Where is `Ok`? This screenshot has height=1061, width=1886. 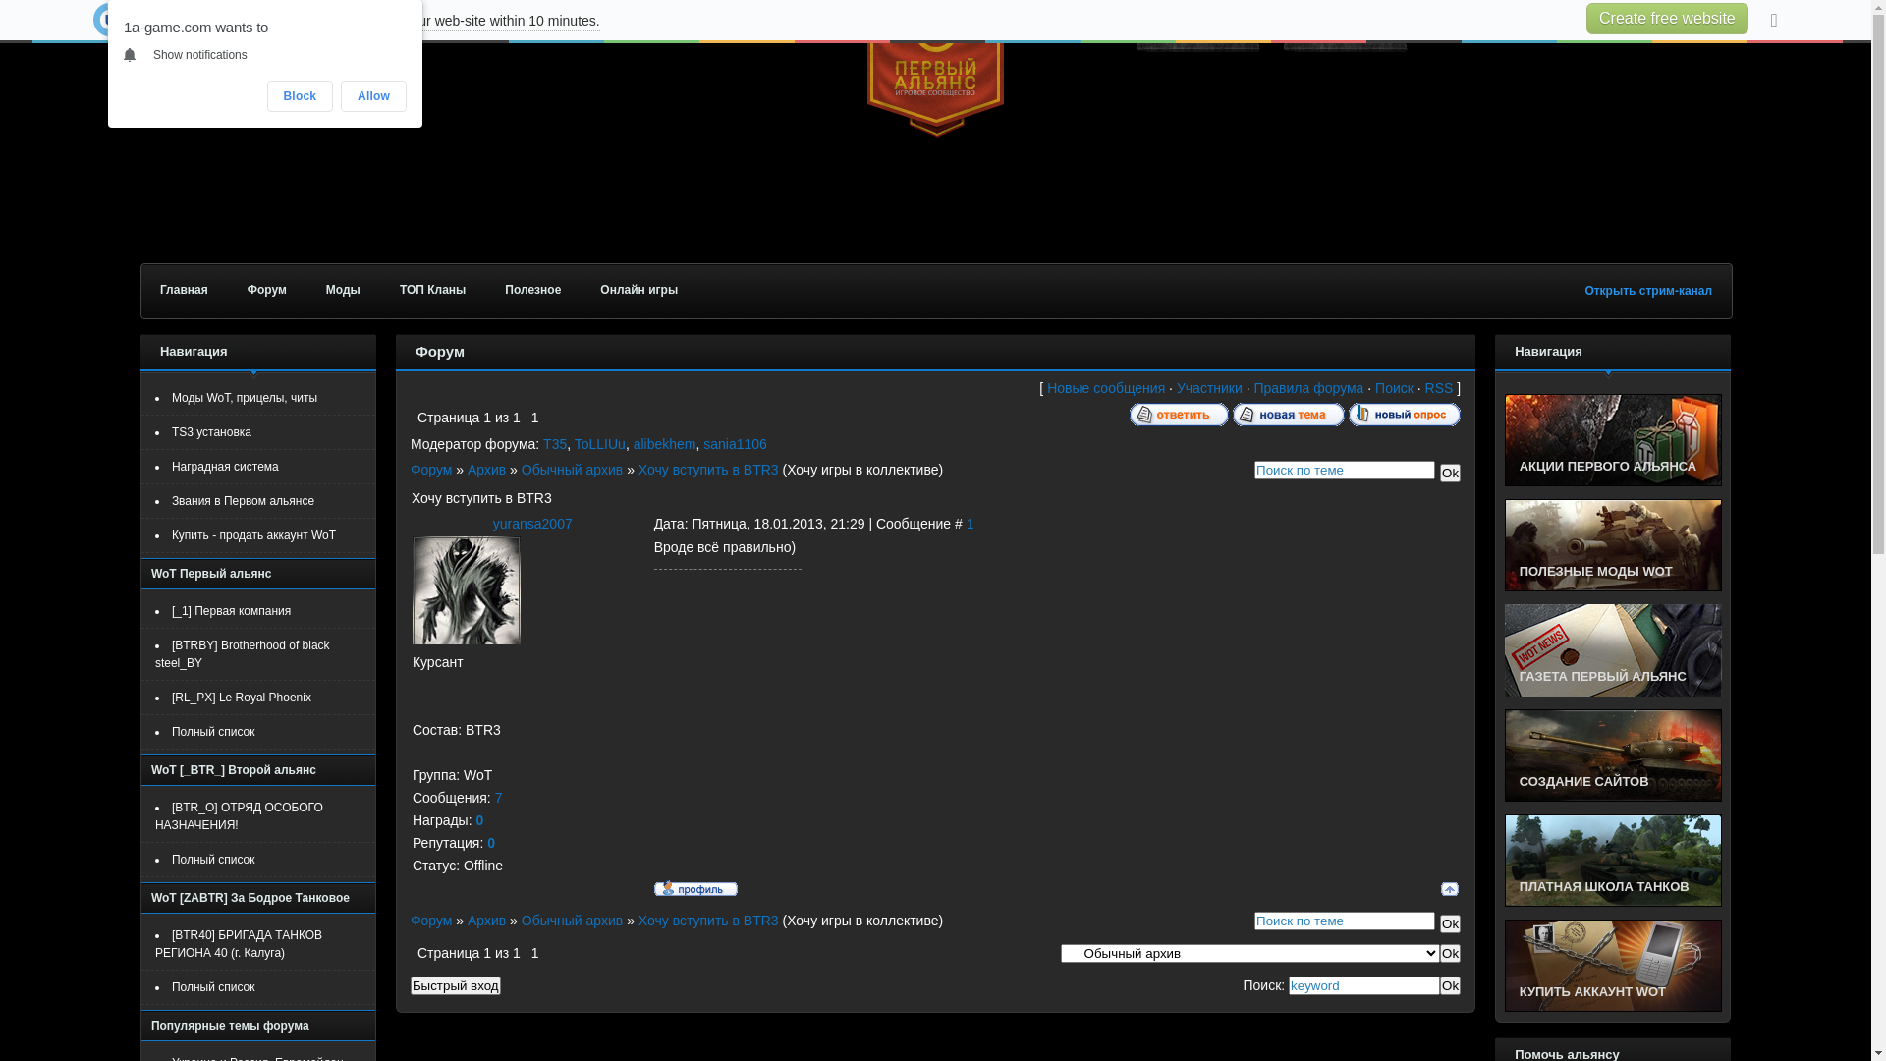
Ok is located at coordinates (1450, 986).